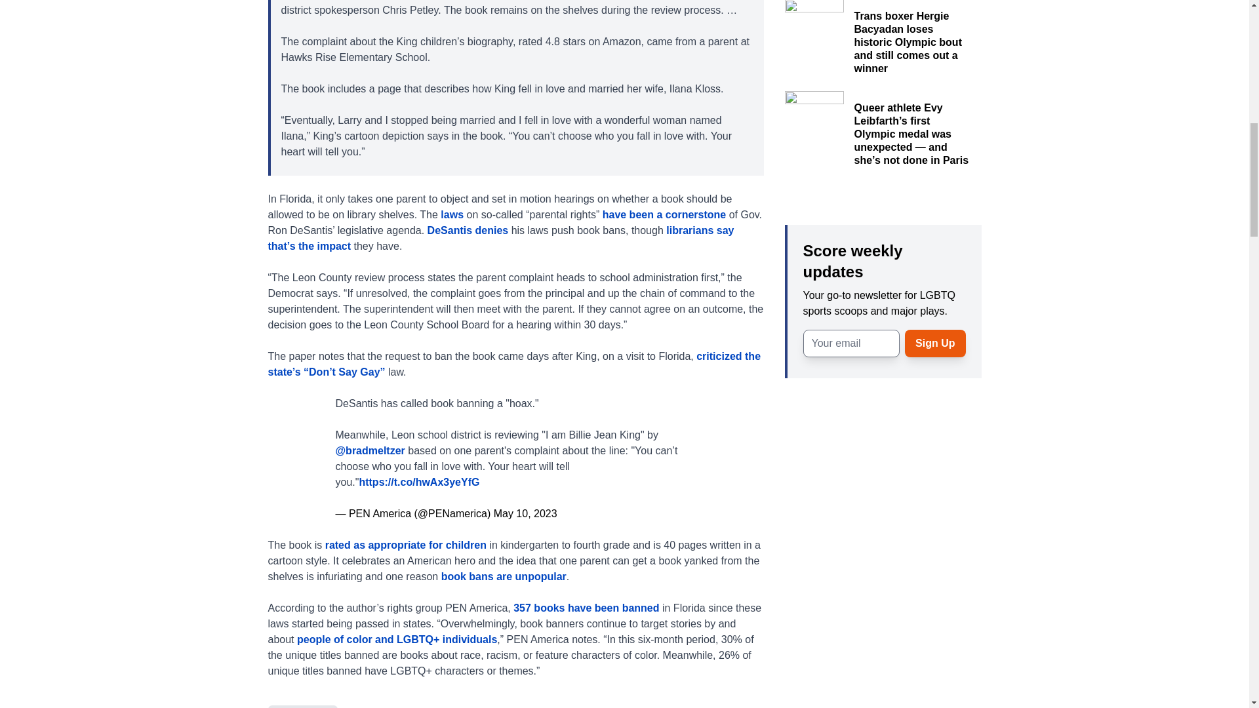  I want to click on laws, so click(452, 214).